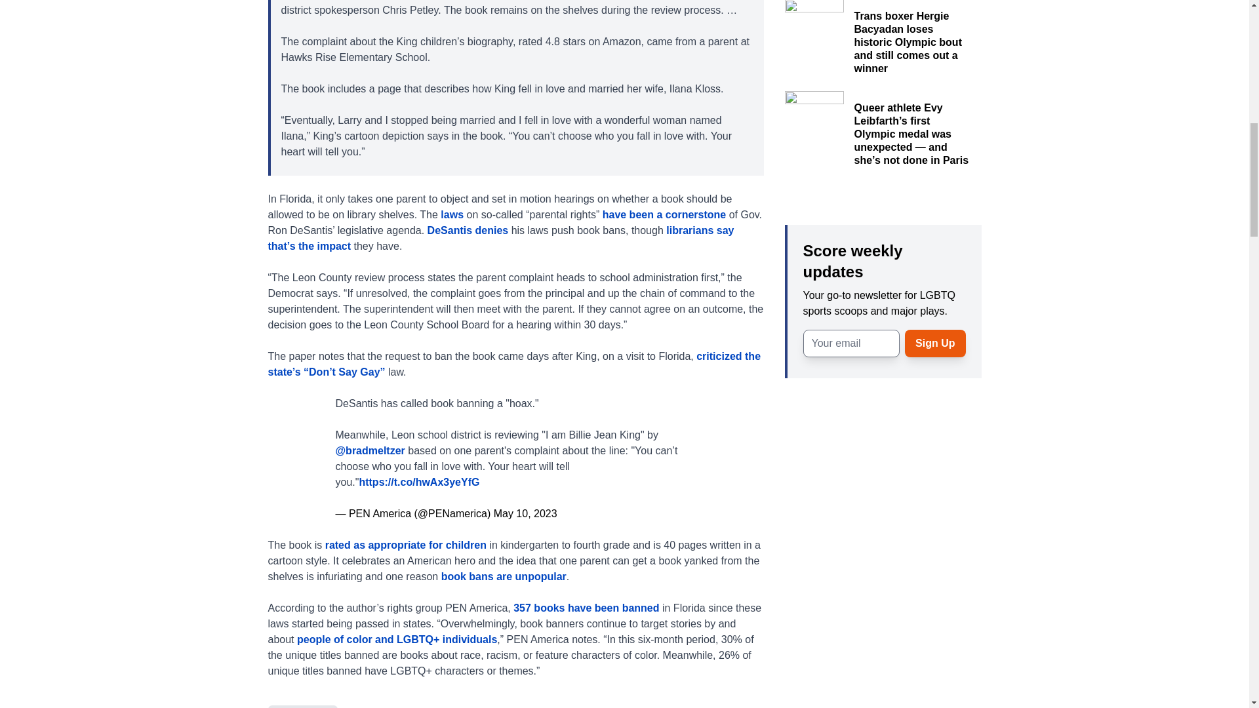  I want to click on laws, so click(452, 214).